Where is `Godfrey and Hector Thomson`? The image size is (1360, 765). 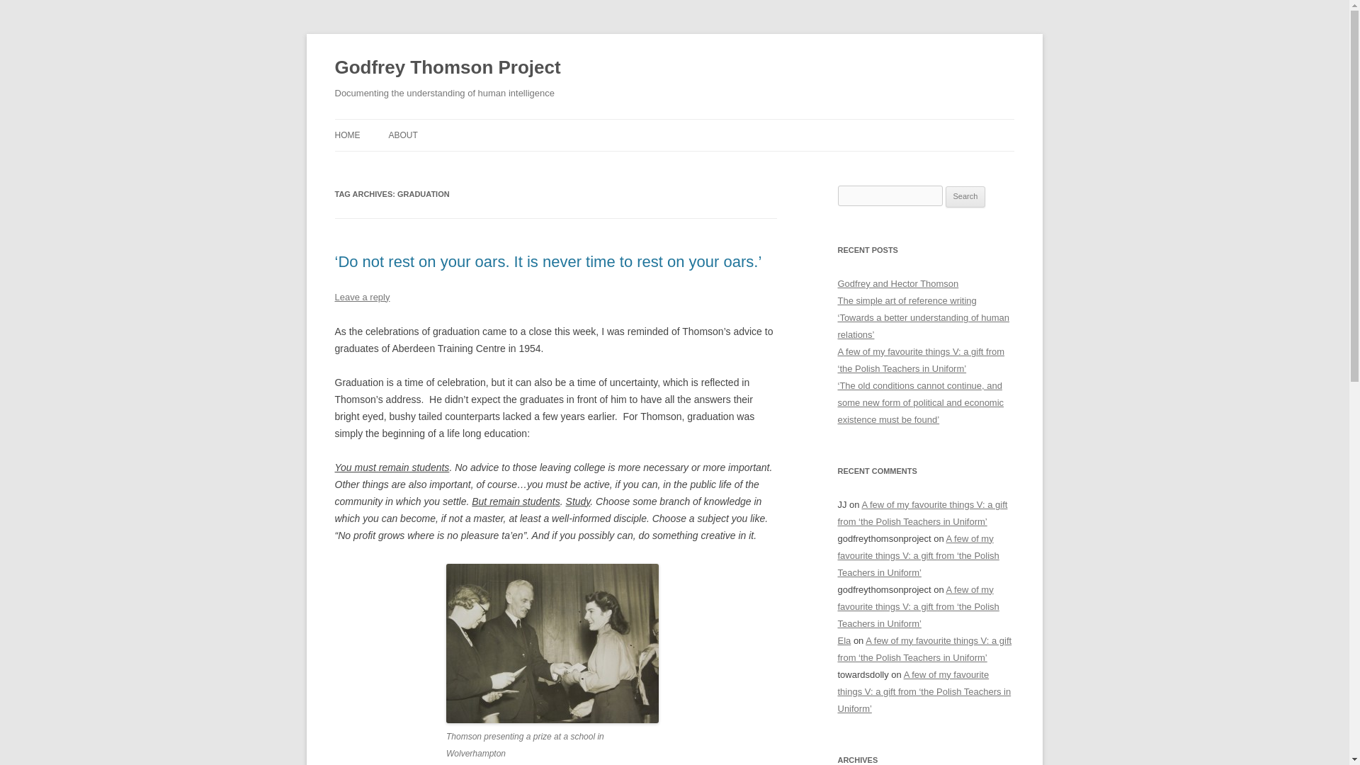 Godfrey and Hector Thomson is located at coordinates (898, 283).